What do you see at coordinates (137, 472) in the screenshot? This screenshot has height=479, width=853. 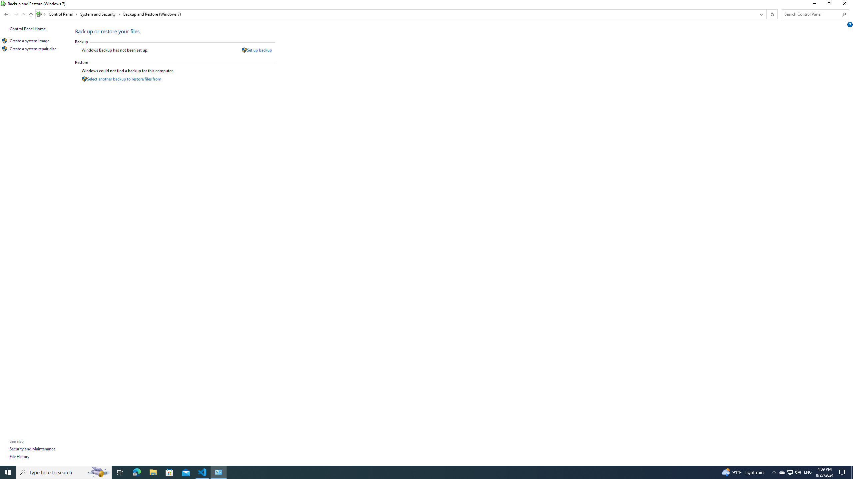 I see `Microsoft Edge` at bounding box center [137, 472].